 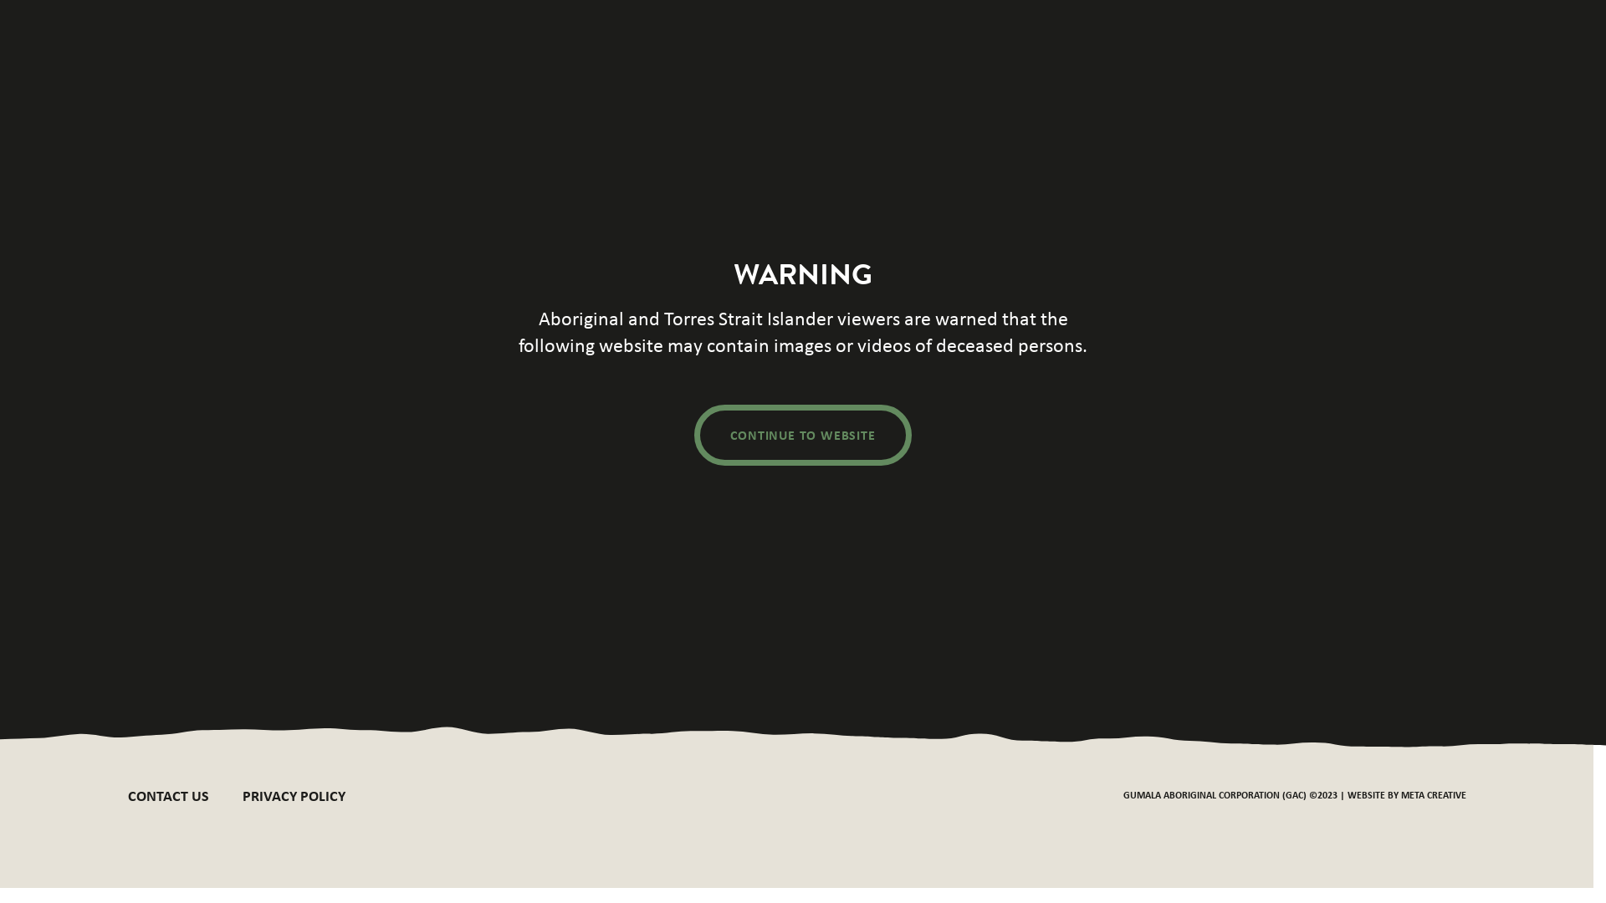 I want to click on info@gumala.com.au, so click(x=572, y=692).